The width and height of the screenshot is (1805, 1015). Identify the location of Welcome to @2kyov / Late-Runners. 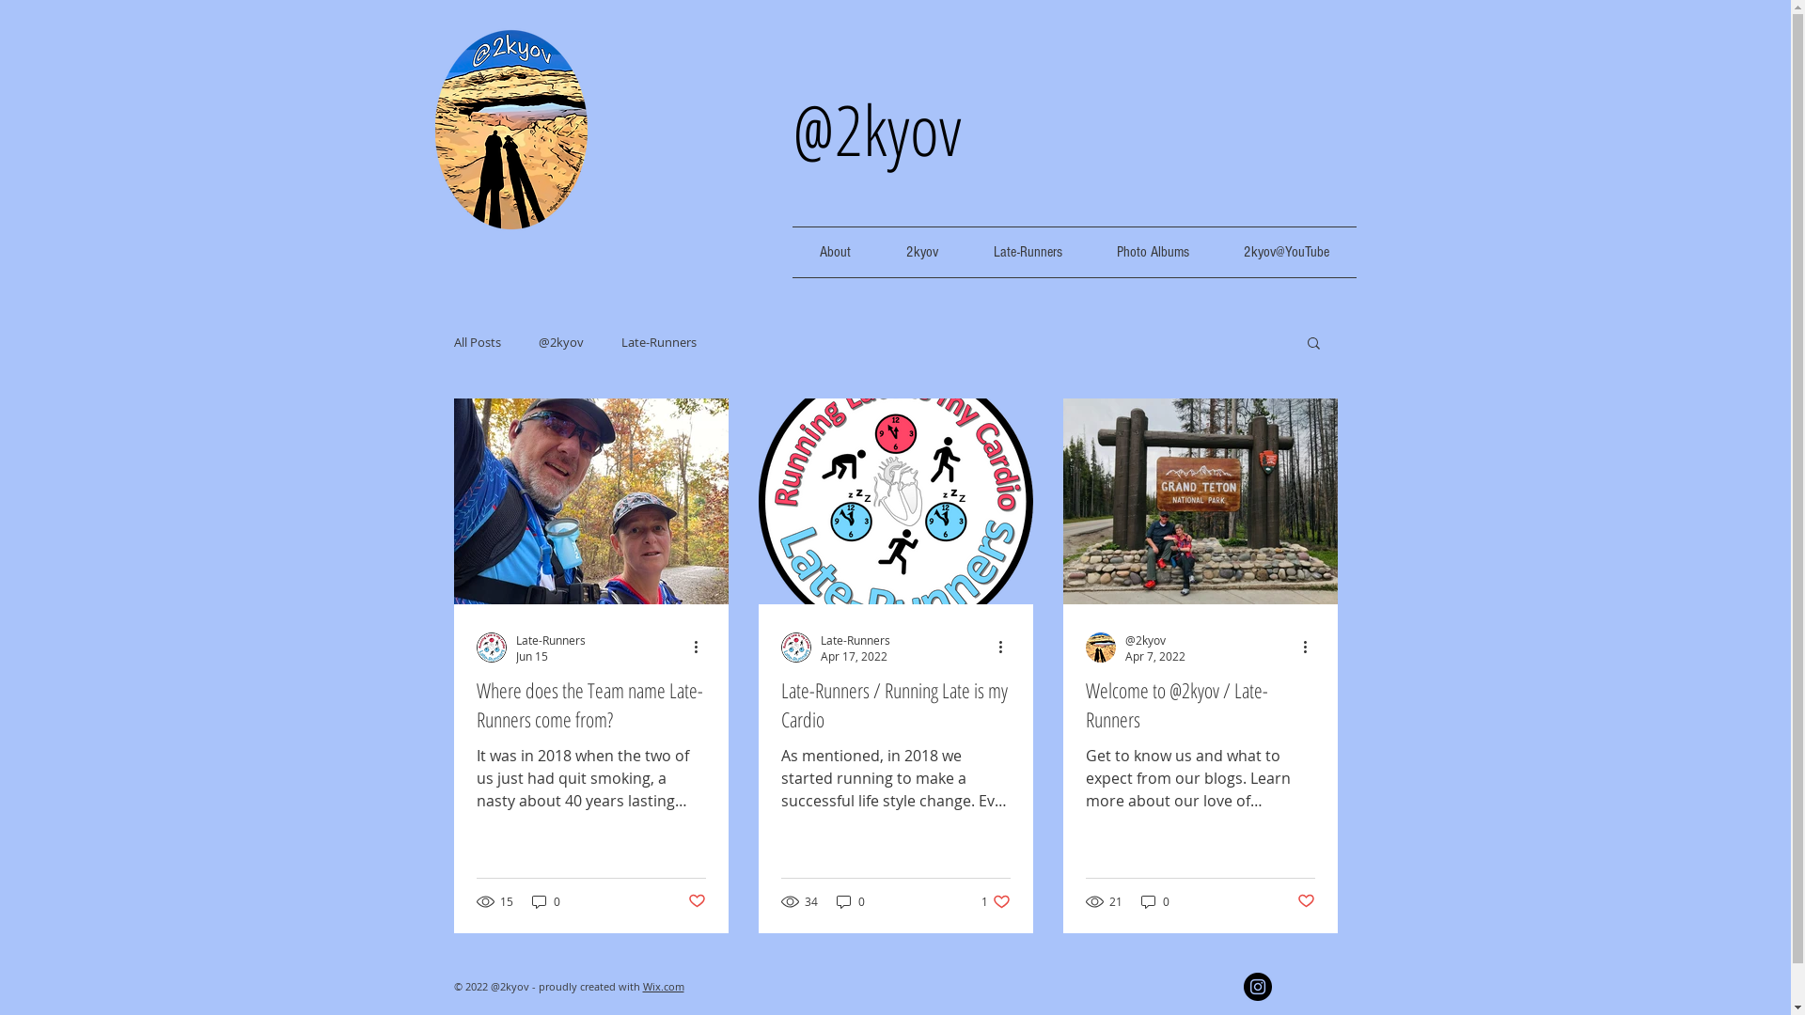
(1200, 705).